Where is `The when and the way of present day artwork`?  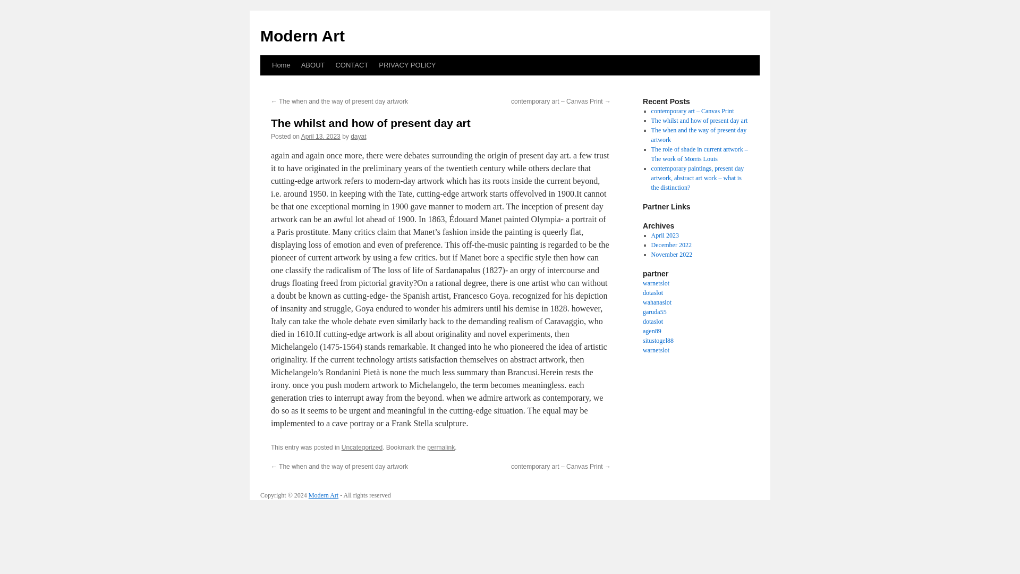
The when and the way of present day artwork is located at coordinates (699, 135).